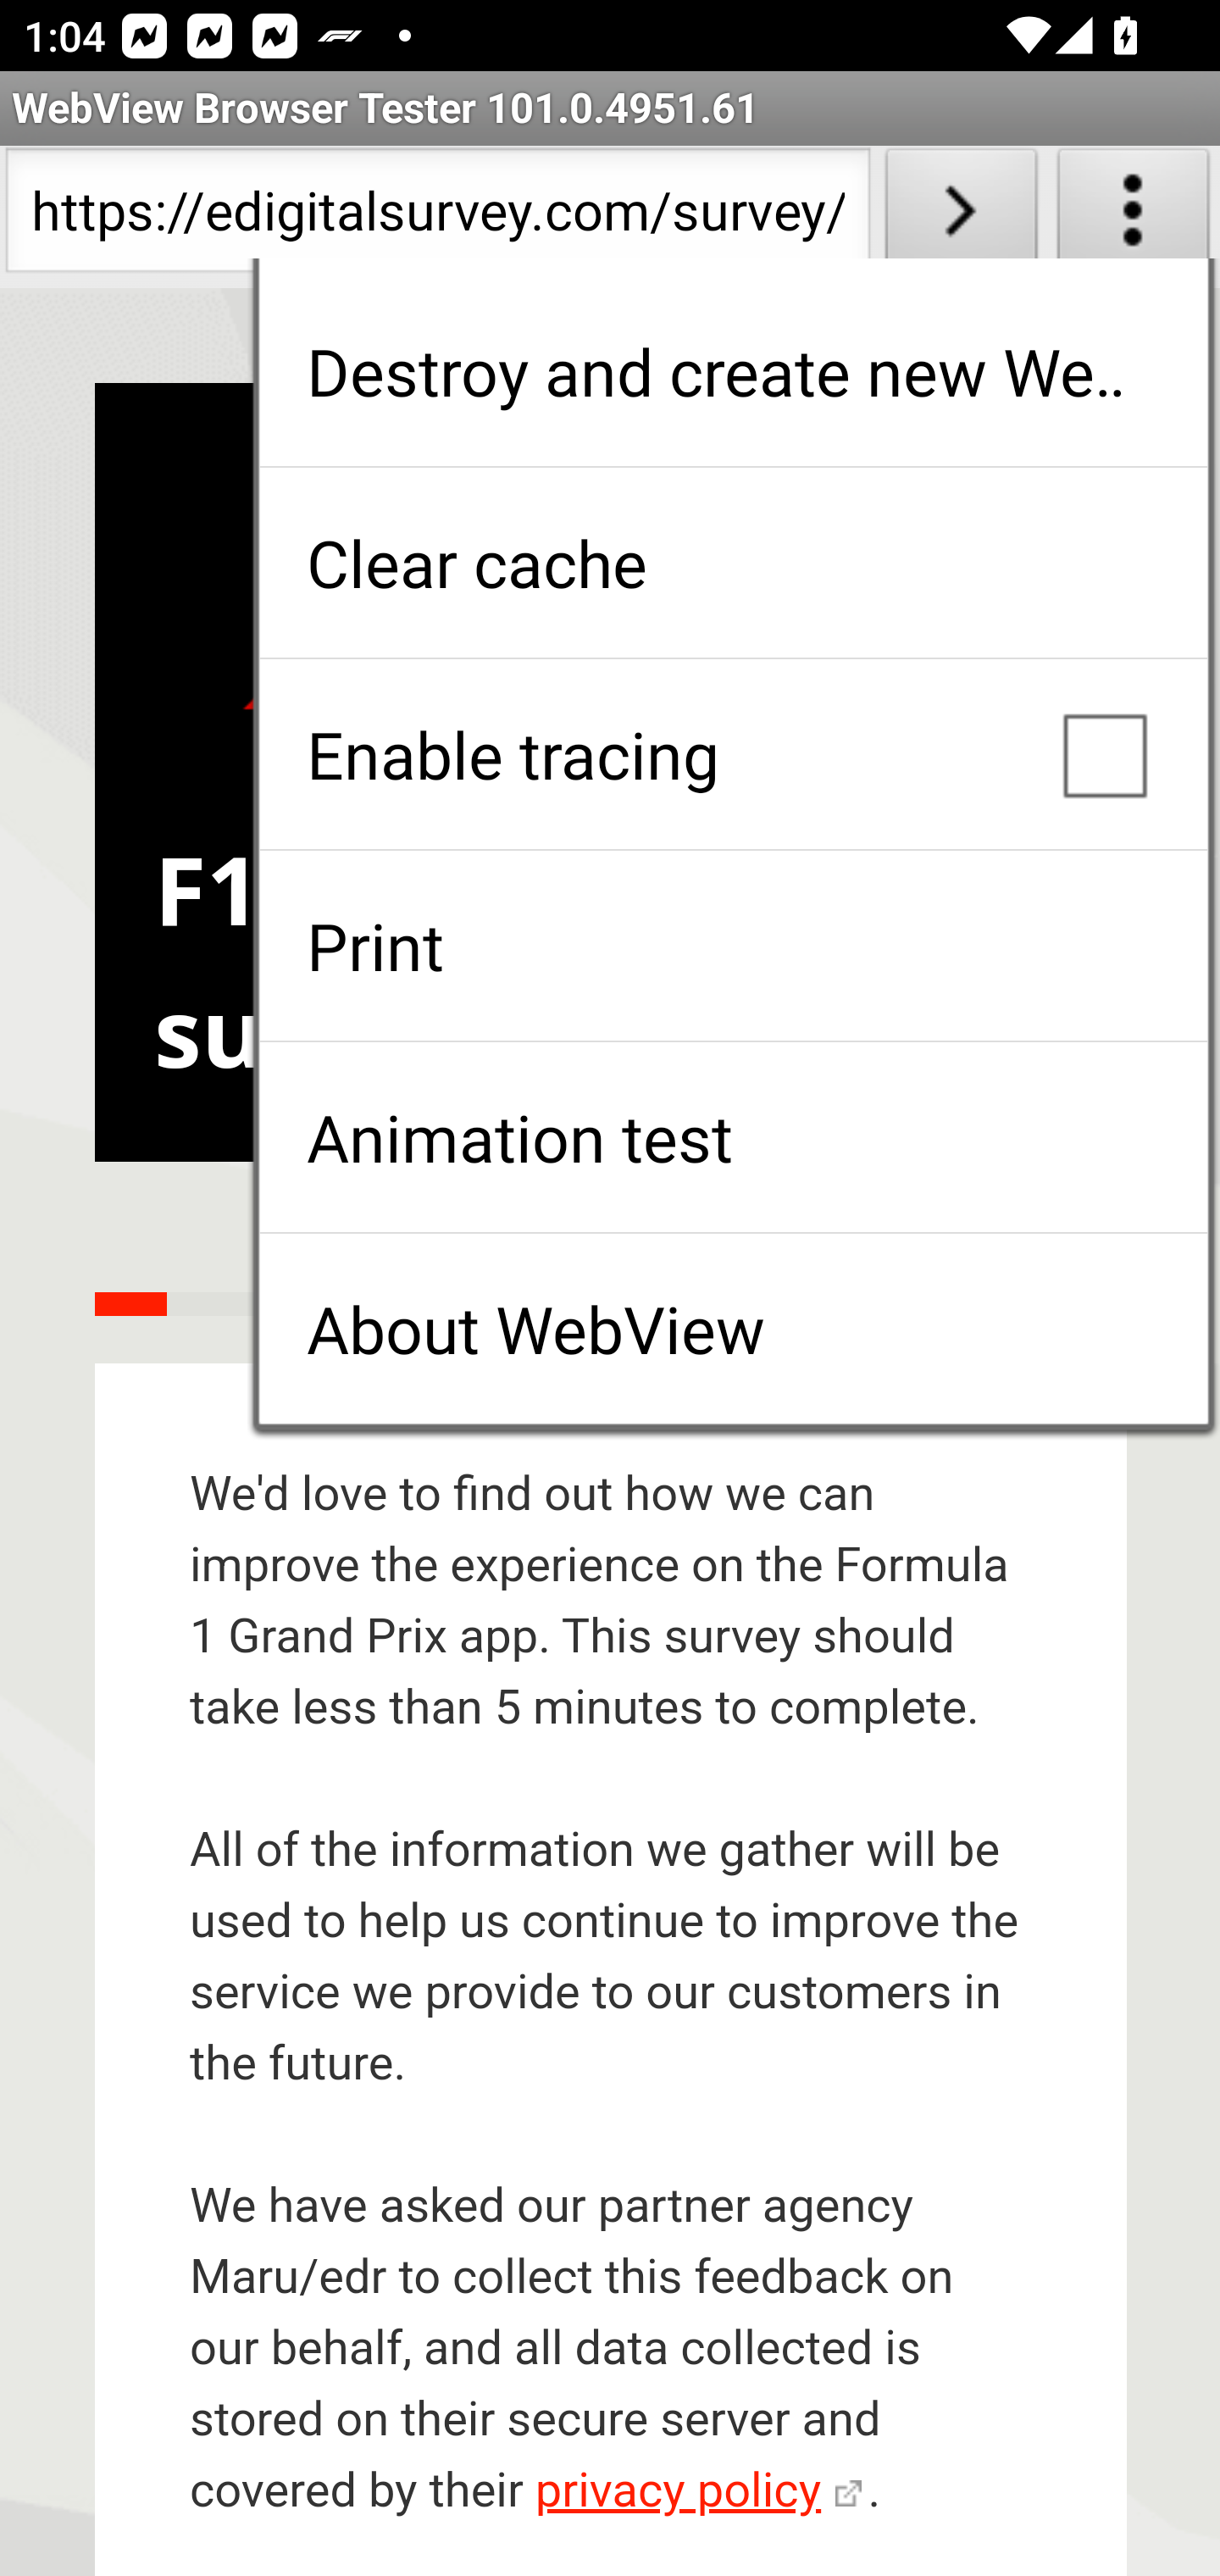 The width and height of the screenshot is (1220, 2576). What do you see at coordinates (733, 563) in the screenshot?
I see `Clear cache` at bounding box center [733, 563].